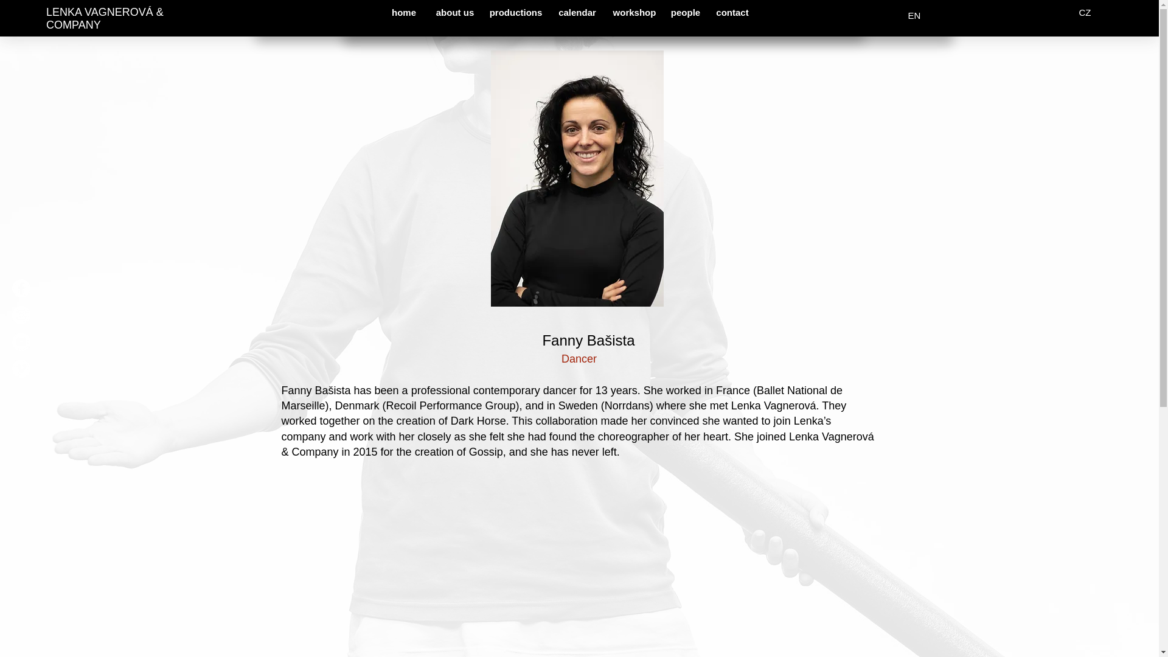  Describe the element at coordinates (580, 15) in the screenshot. I see `inscenace` at that location.